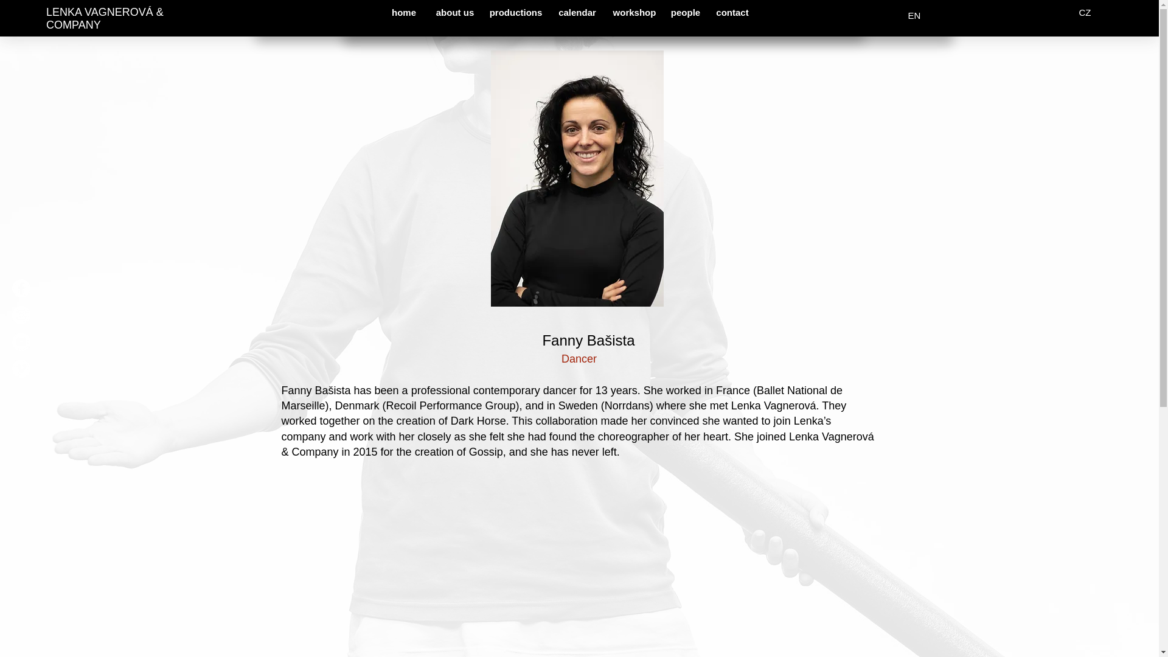  Describe the element at coordinates (580, 15) in the screenshot. I see `inscenace` at that location.